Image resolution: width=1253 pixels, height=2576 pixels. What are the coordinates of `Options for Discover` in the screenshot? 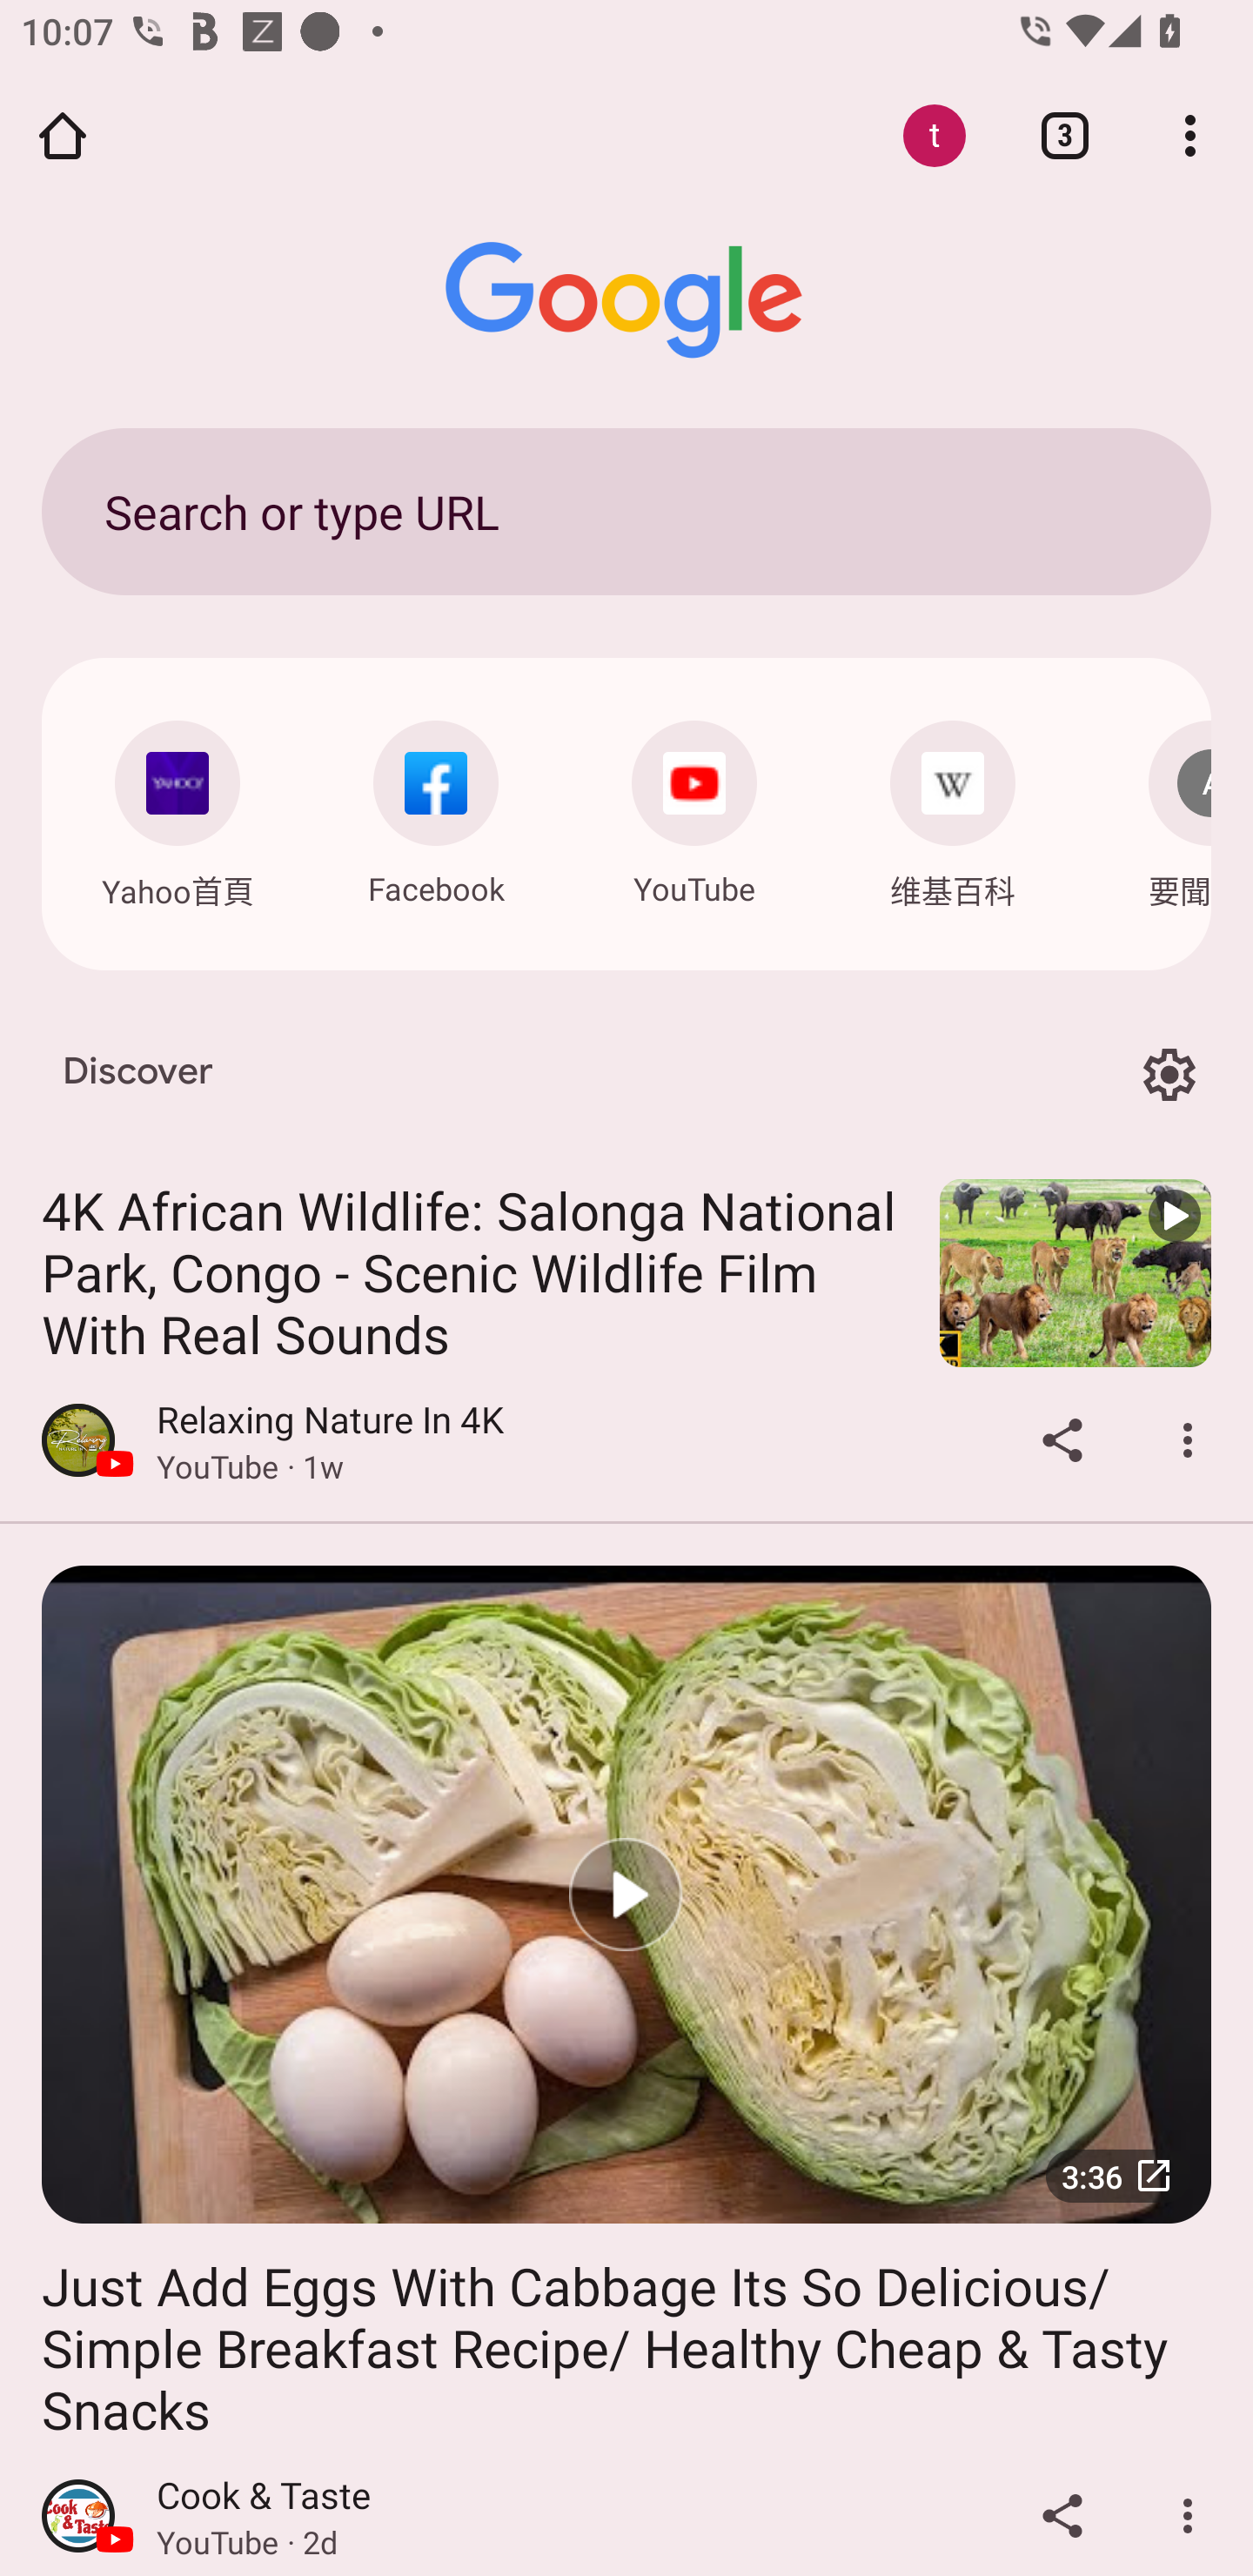 It's located at (1169, 1076).